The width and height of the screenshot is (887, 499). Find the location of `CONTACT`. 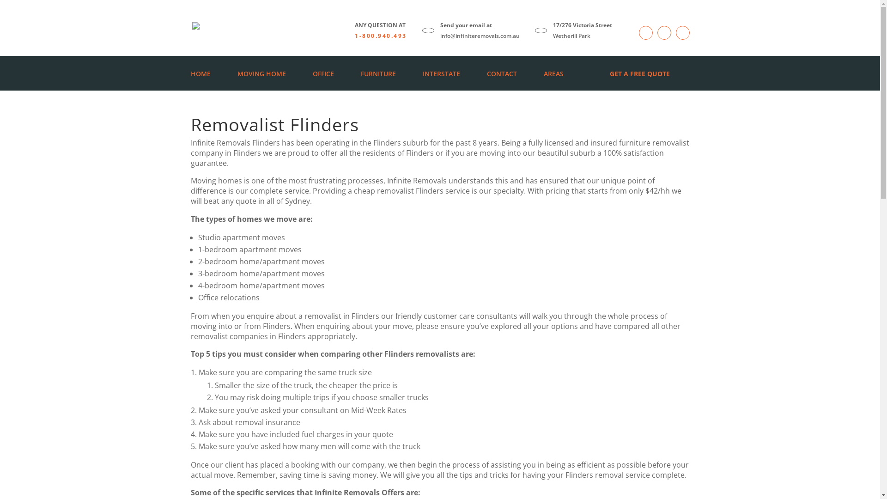

CONTACT is located at coordinates (502, 74).